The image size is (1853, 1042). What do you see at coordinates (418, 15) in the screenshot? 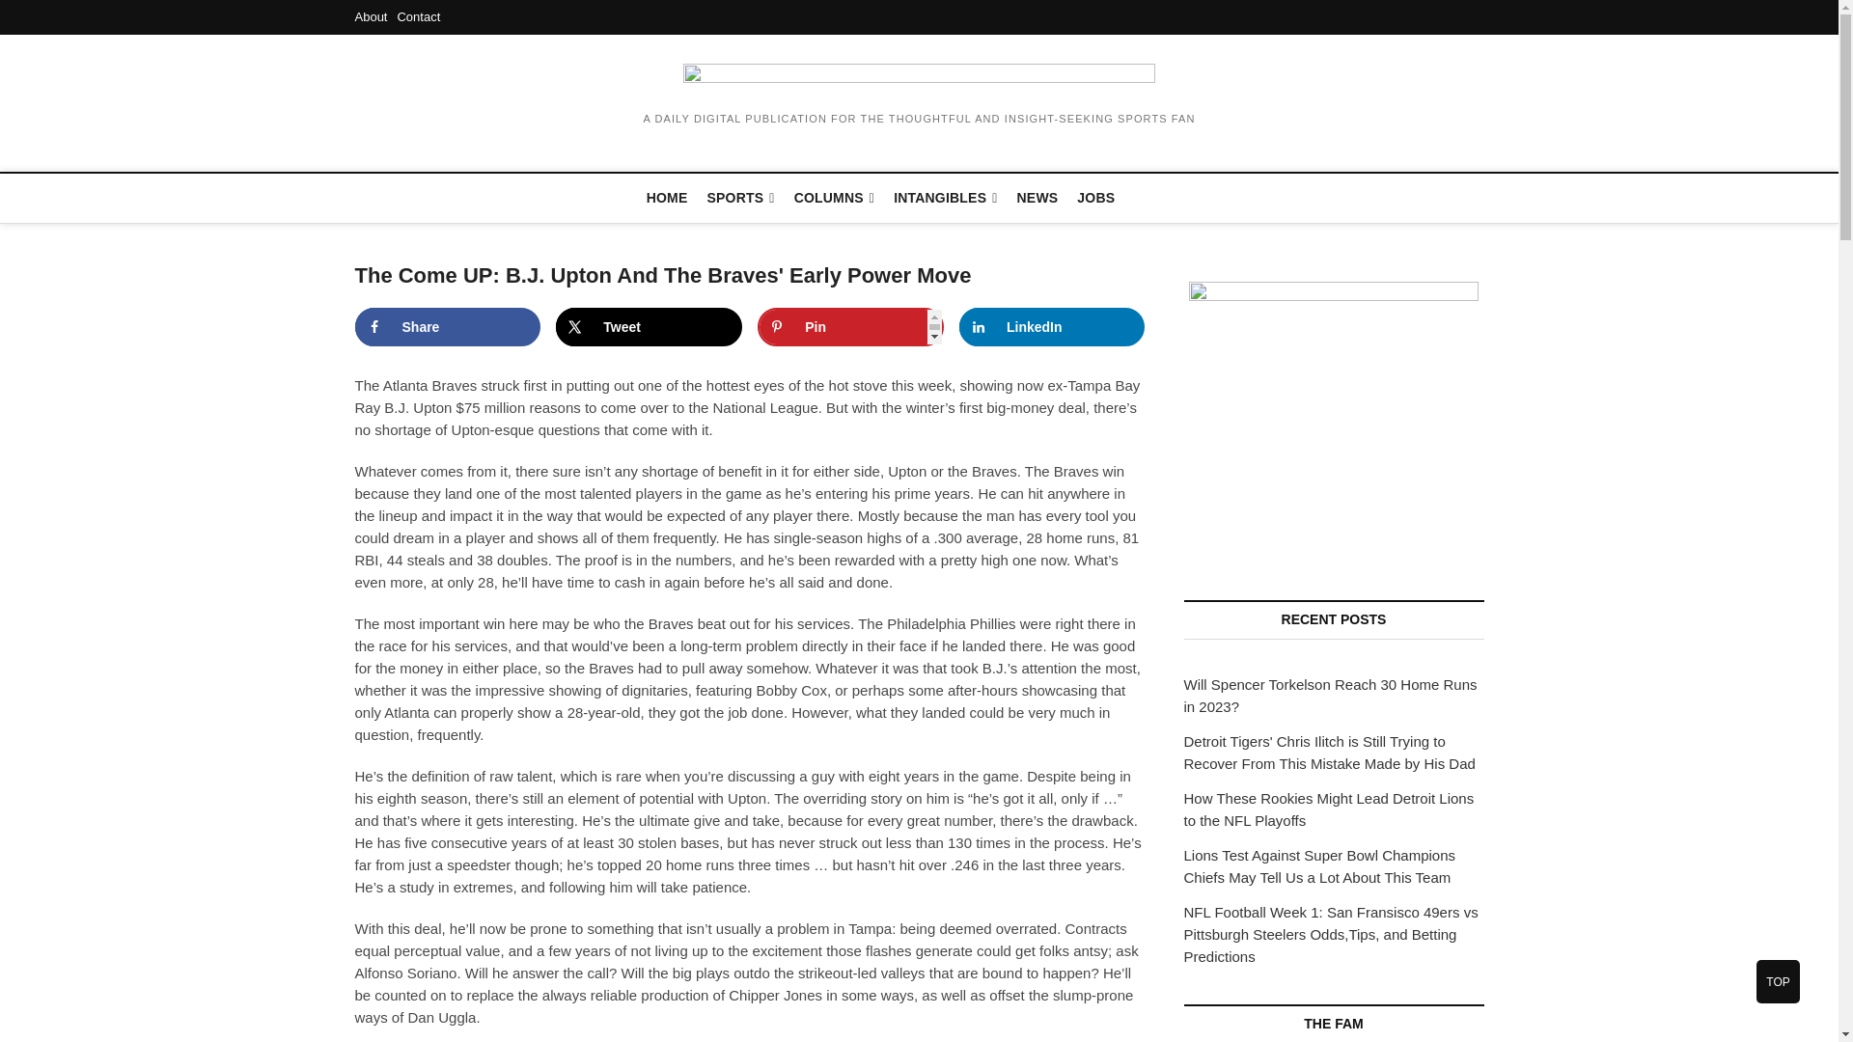
I see `Contact` at bounding box center [418, 15].